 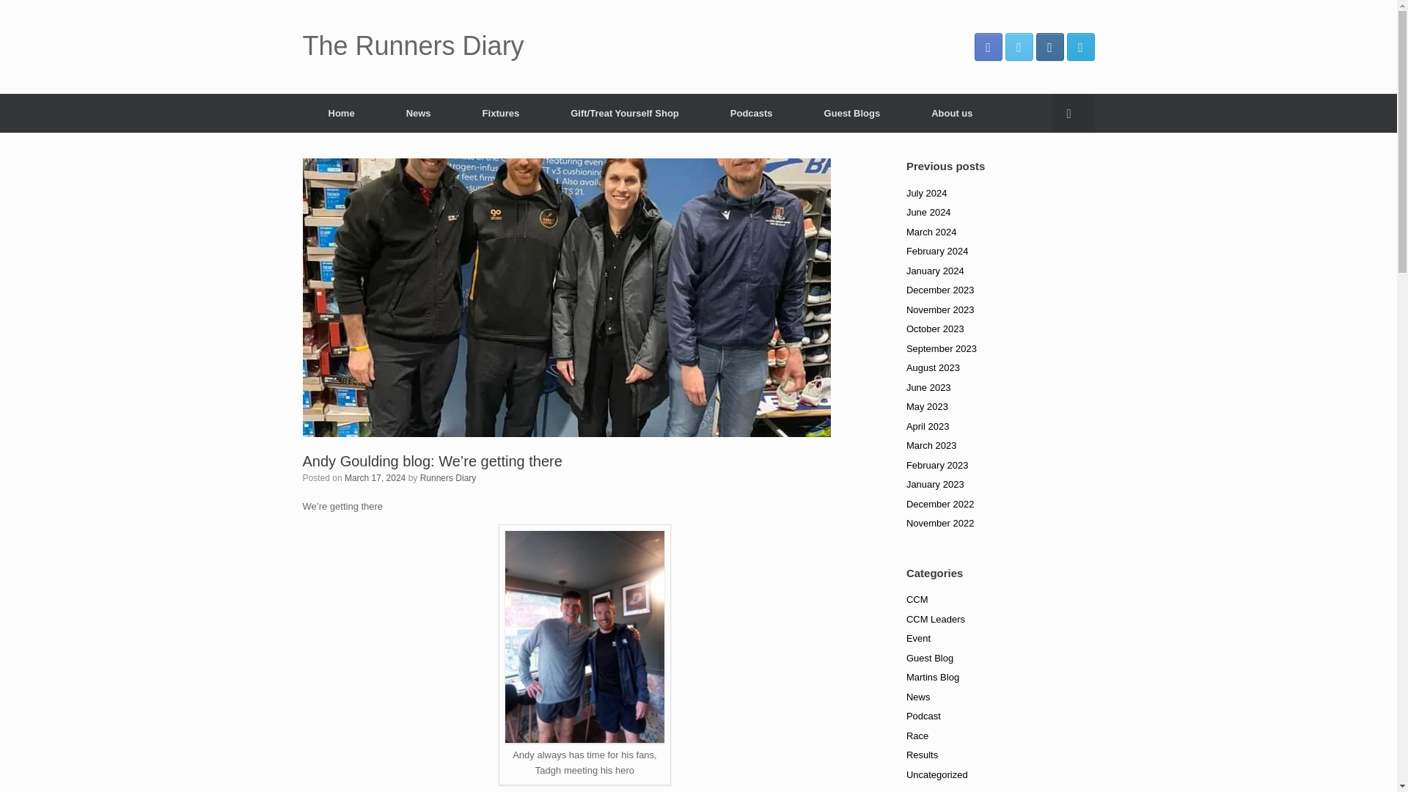 What do you see at coordinates (931, 230) in the screenshot?
I see `March 2024` at bounding box center [931, 230].